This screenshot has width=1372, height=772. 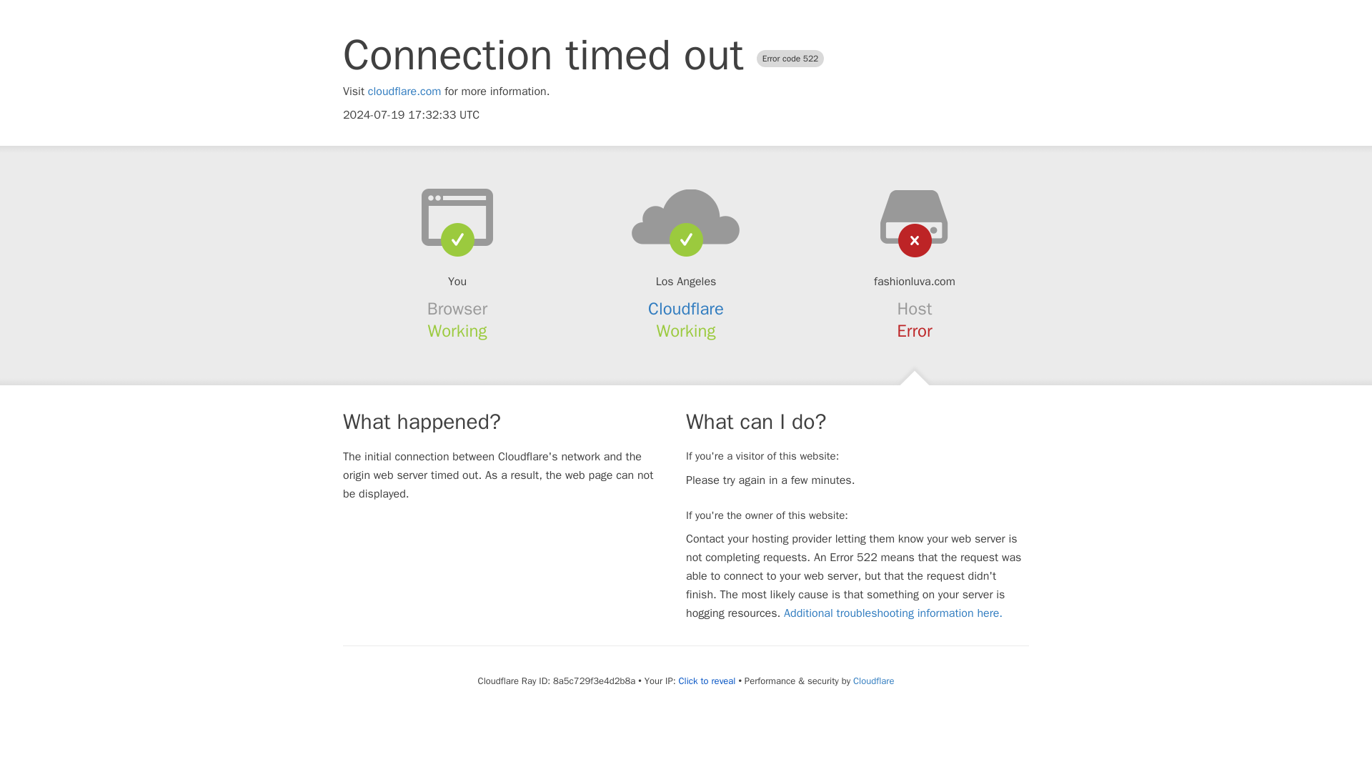 I want to click on Cloudflare, so click(x=686, y=309).